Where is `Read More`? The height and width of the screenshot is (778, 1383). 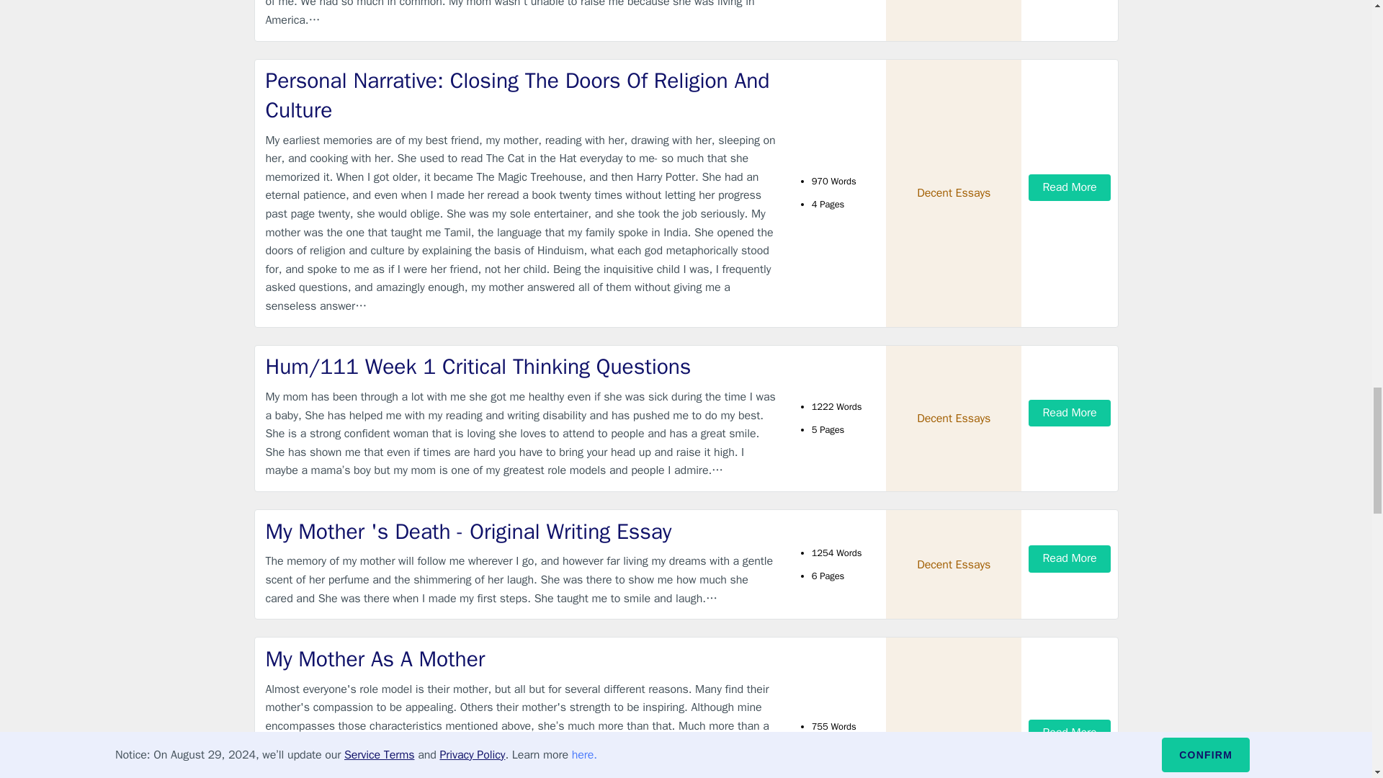
Read More is located at coordinates (1069, 187).